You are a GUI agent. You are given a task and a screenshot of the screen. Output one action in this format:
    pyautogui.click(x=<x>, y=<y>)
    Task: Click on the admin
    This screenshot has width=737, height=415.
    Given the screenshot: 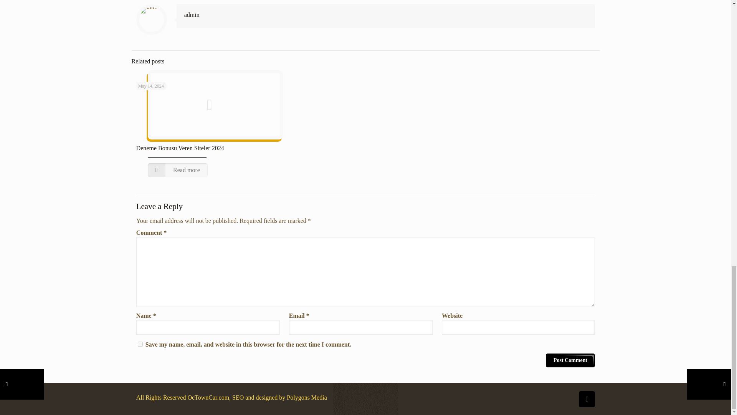 What is the action you would take?
    pyautogui.click(x=192, y=15)
    